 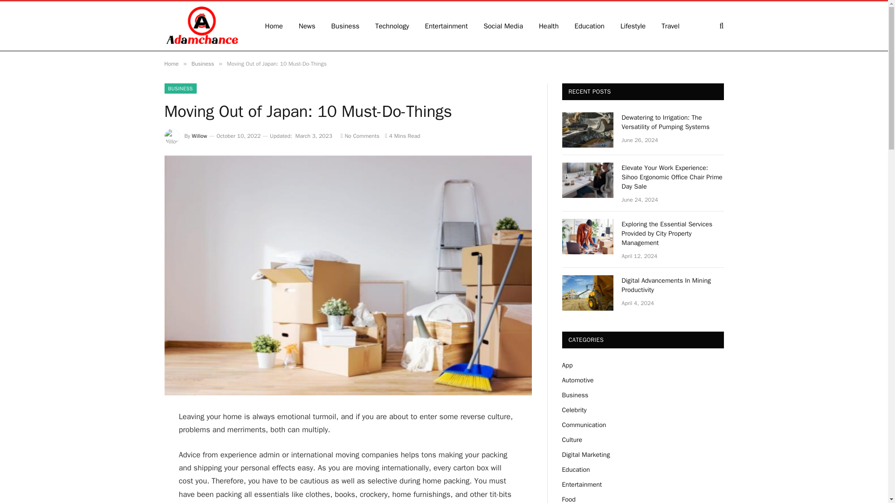 I want to click on Social Media, so click(x=503, y=26).